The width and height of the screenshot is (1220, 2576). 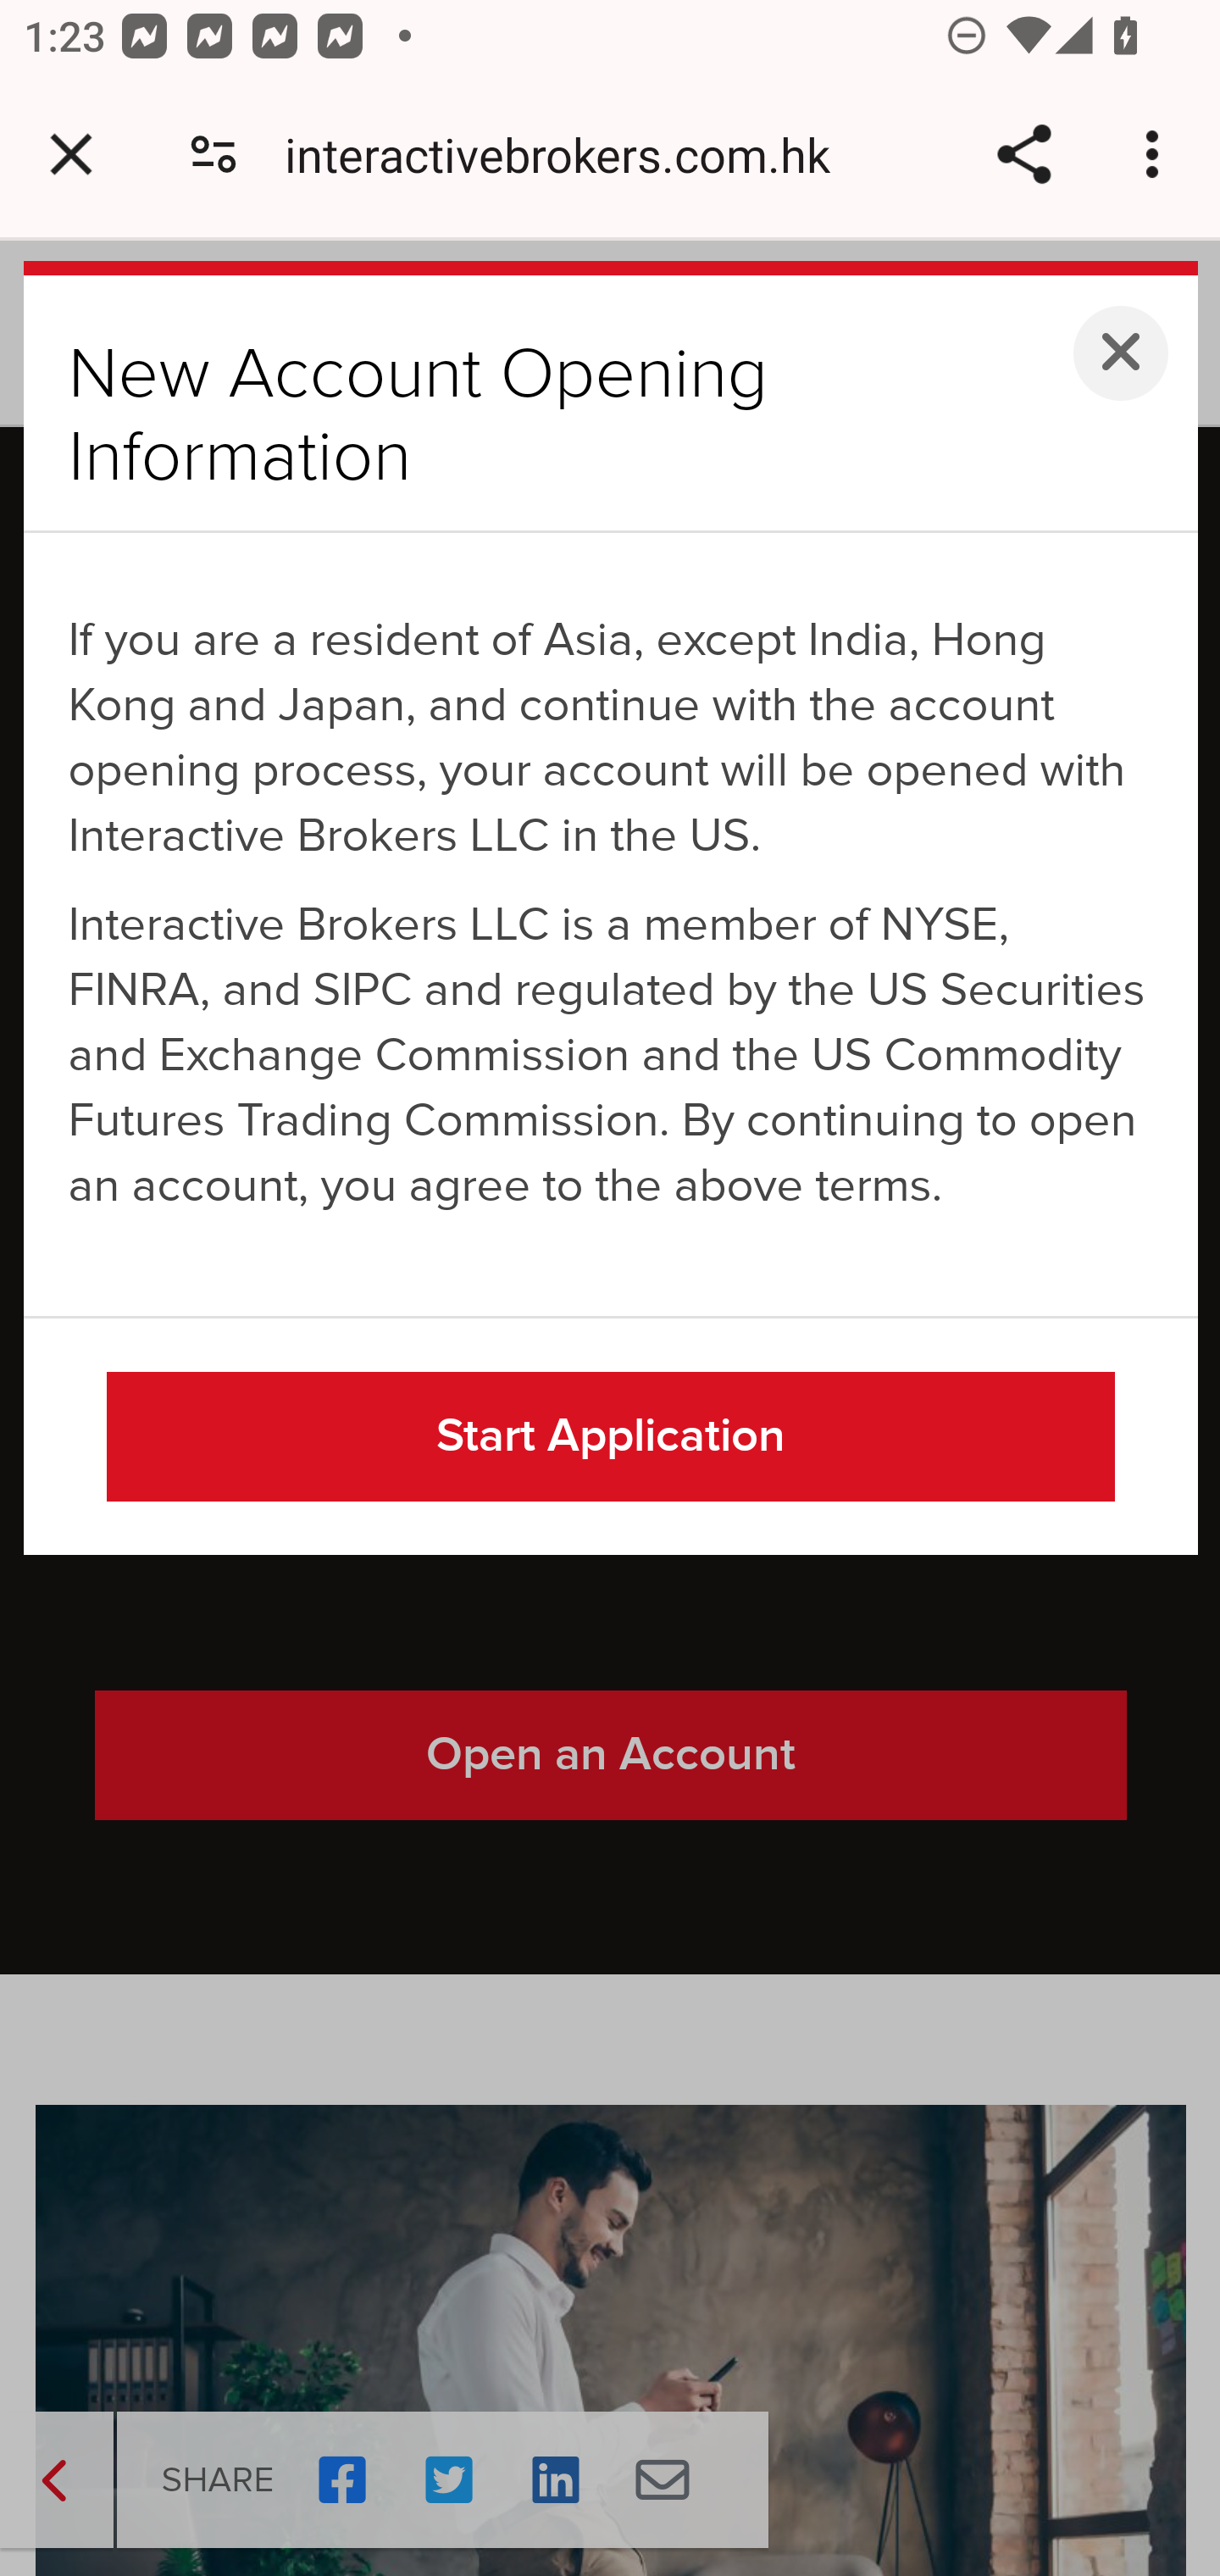 What do you see at coordinates (1122, 353) in the screenshot?
I see `Close` at bounding box center [1122, 353].